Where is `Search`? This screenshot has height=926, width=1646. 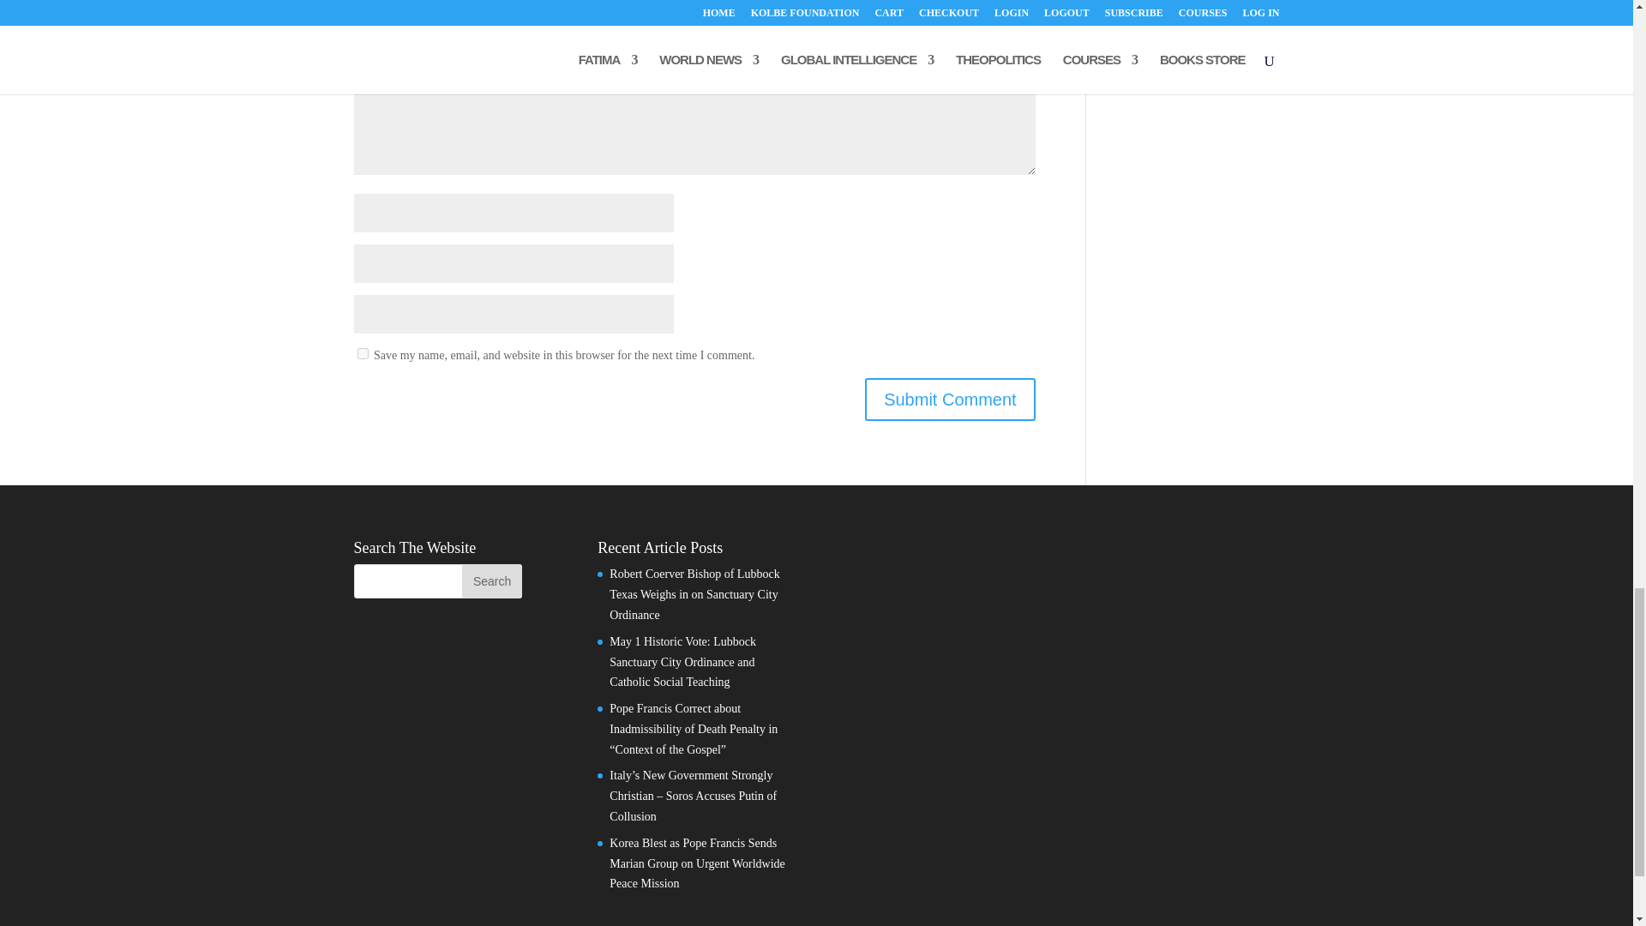
Search is located at coordinates (492, 580).